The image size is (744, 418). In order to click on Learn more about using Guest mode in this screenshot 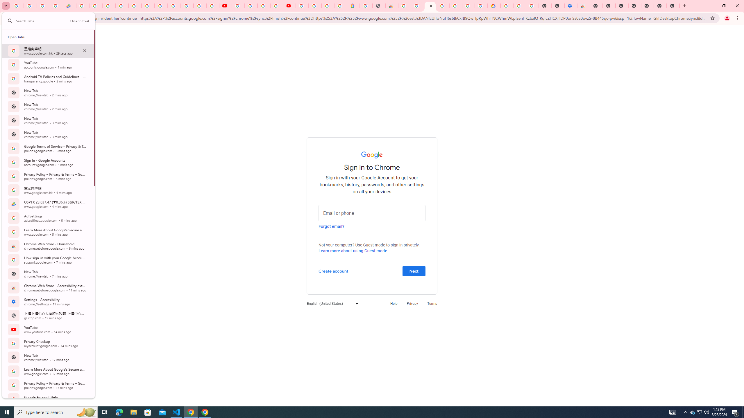, I will do `click(700, 412)`.